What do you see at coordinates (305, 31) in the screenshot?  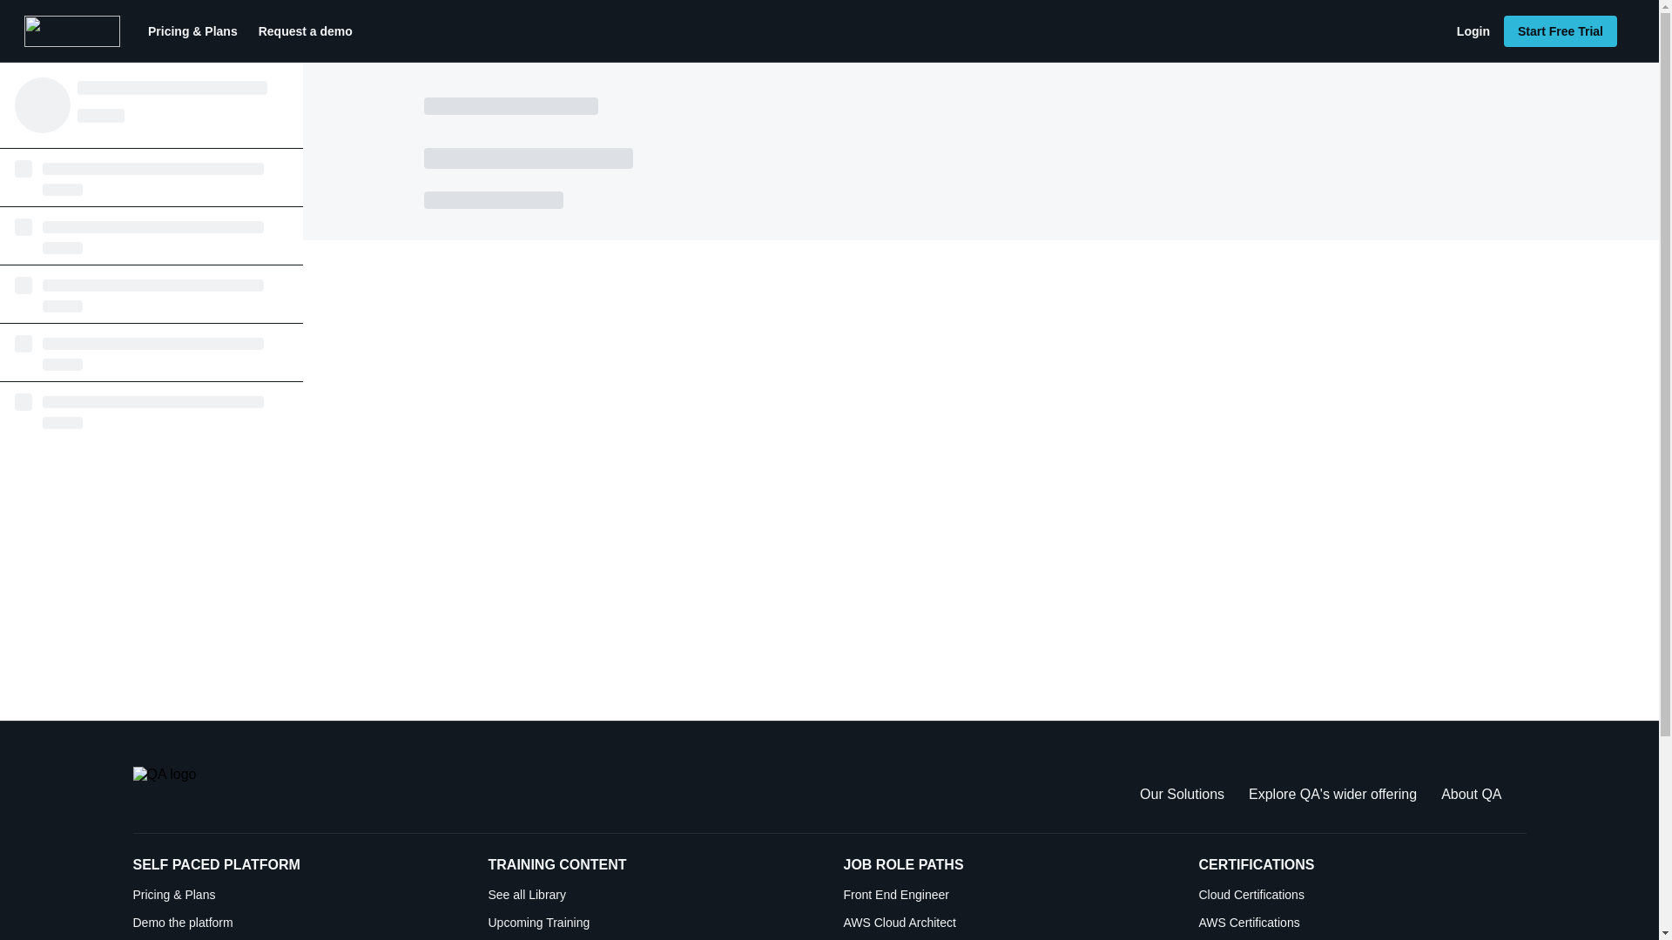 I see `Request a demo` at bounding box center [305, 31].